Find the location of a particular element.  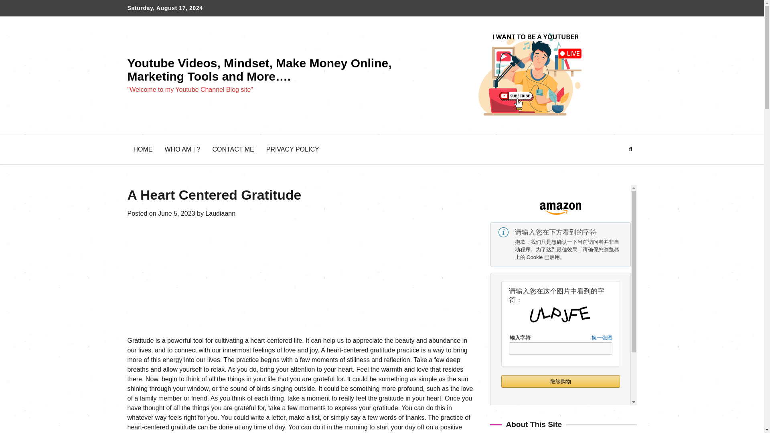

HOME is located at coordinates (143, 149).